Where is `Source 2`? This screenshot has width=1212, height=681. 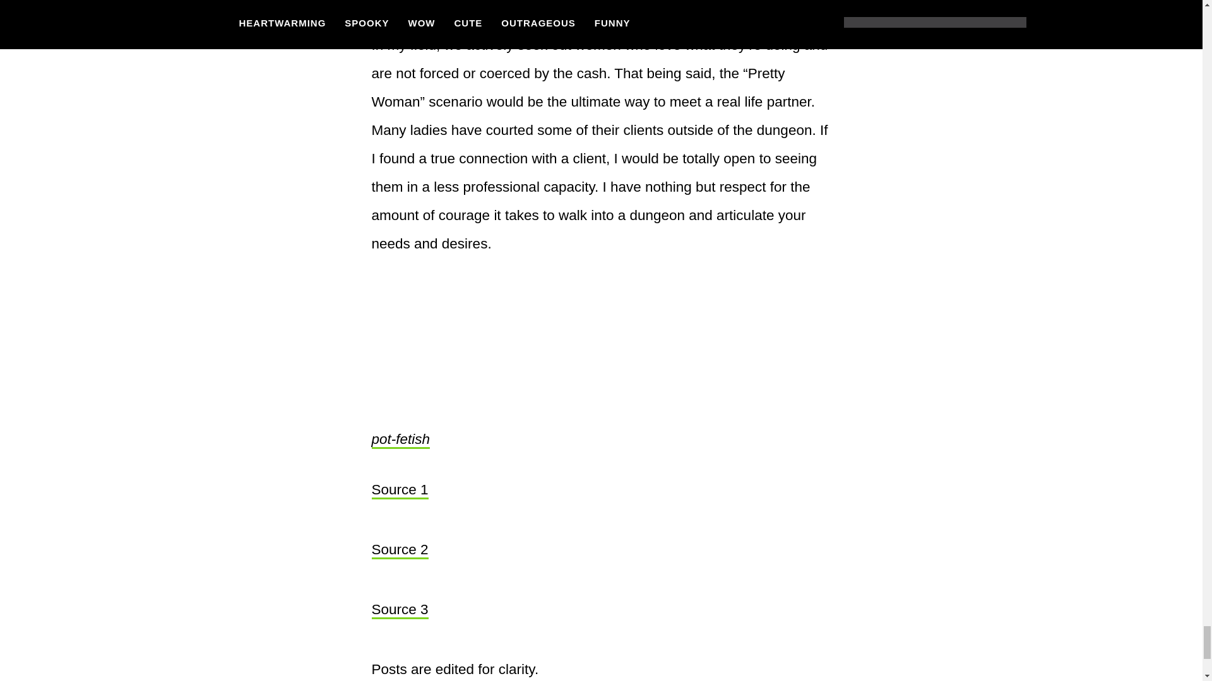 Source 2 is located at coordinates (399, 550).